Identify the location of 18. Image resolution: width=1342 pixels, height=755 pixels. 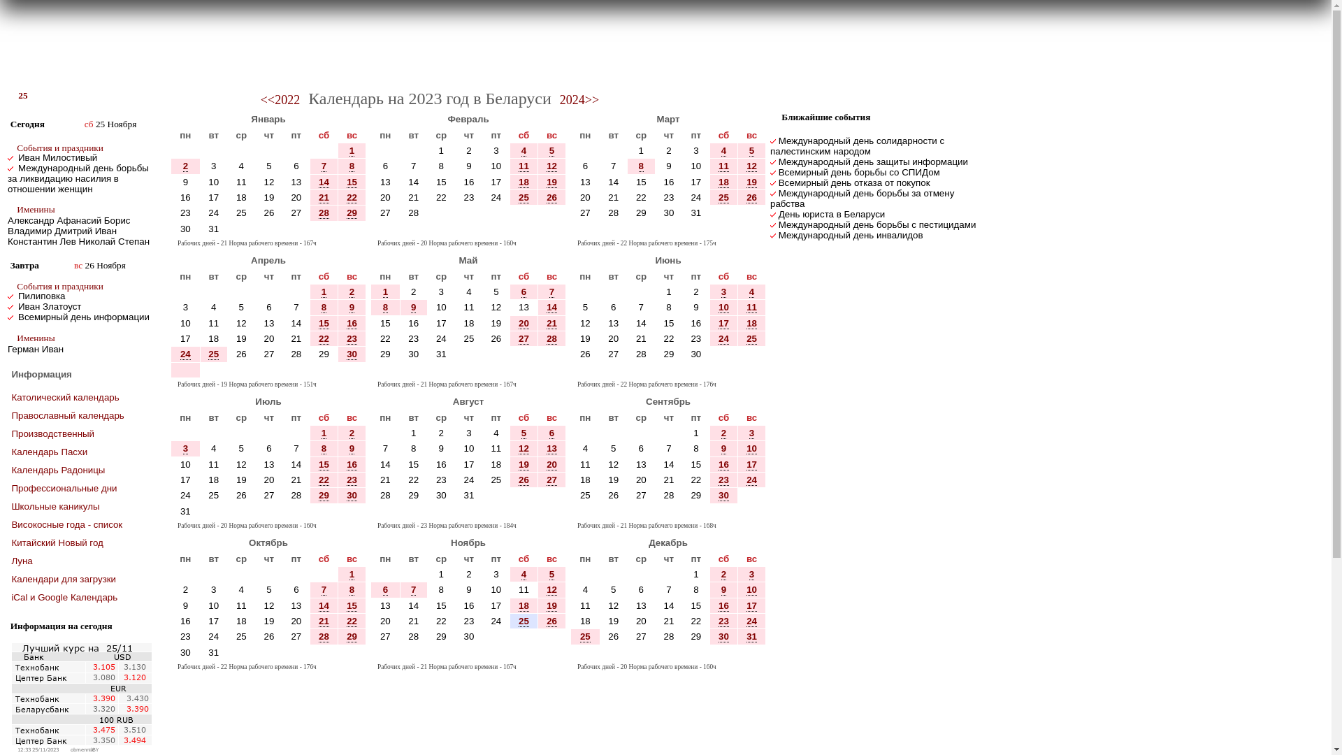
(752, 323).